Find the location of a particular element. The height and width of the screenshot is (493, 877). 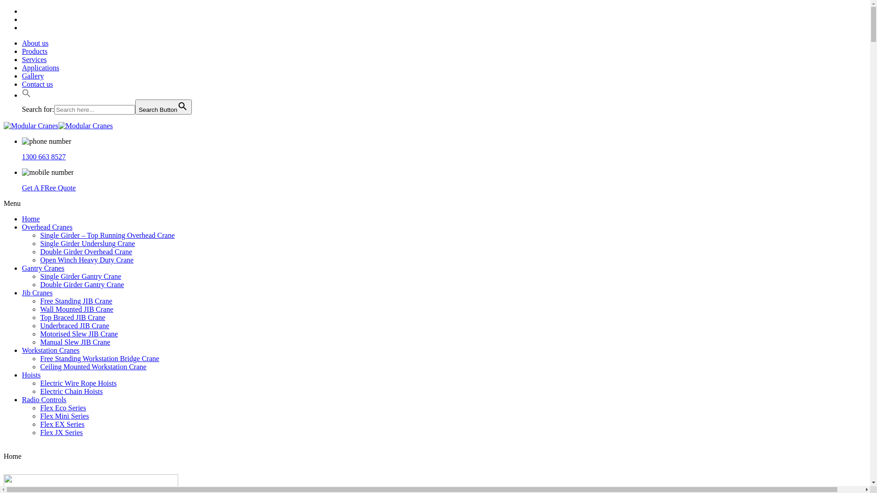

Flex Eco Series is located at coordinates (63, 408).